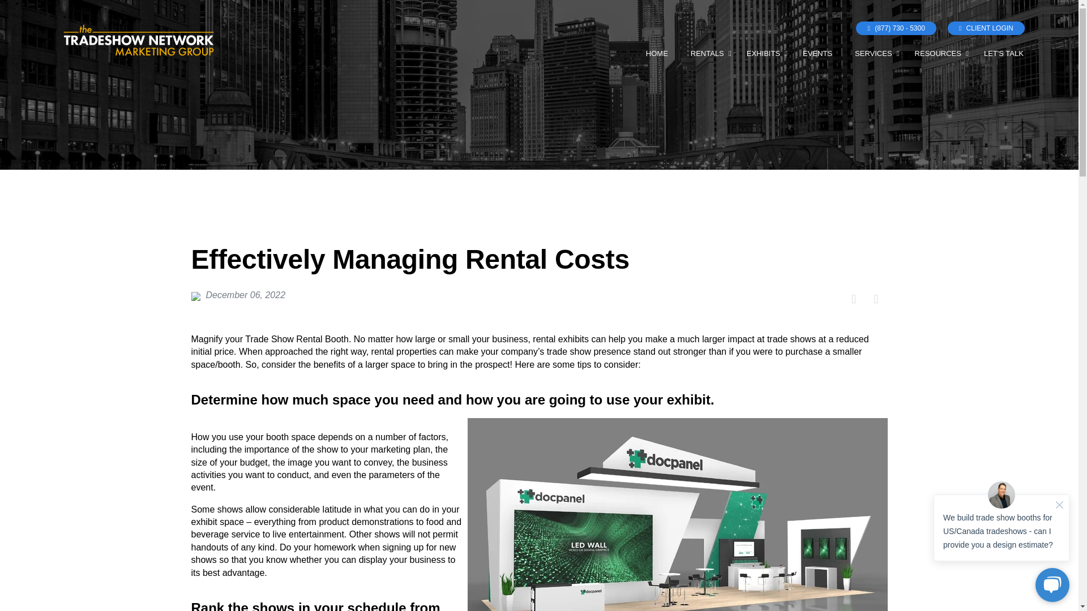 The image size is (1087, 611). What do you see at coordinates (873, 51) in the screenshot?
I see `SERVICES` at bounding box center [873, 51].